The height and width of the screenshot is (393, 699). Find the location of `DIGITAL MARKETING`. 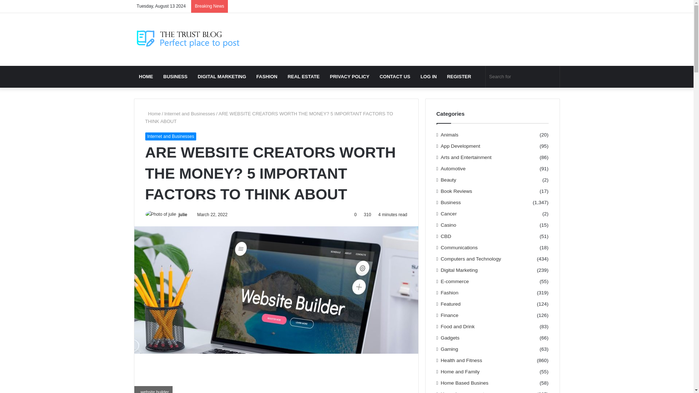

DIGITAL MARKETING is located at coordinates (222, 76).